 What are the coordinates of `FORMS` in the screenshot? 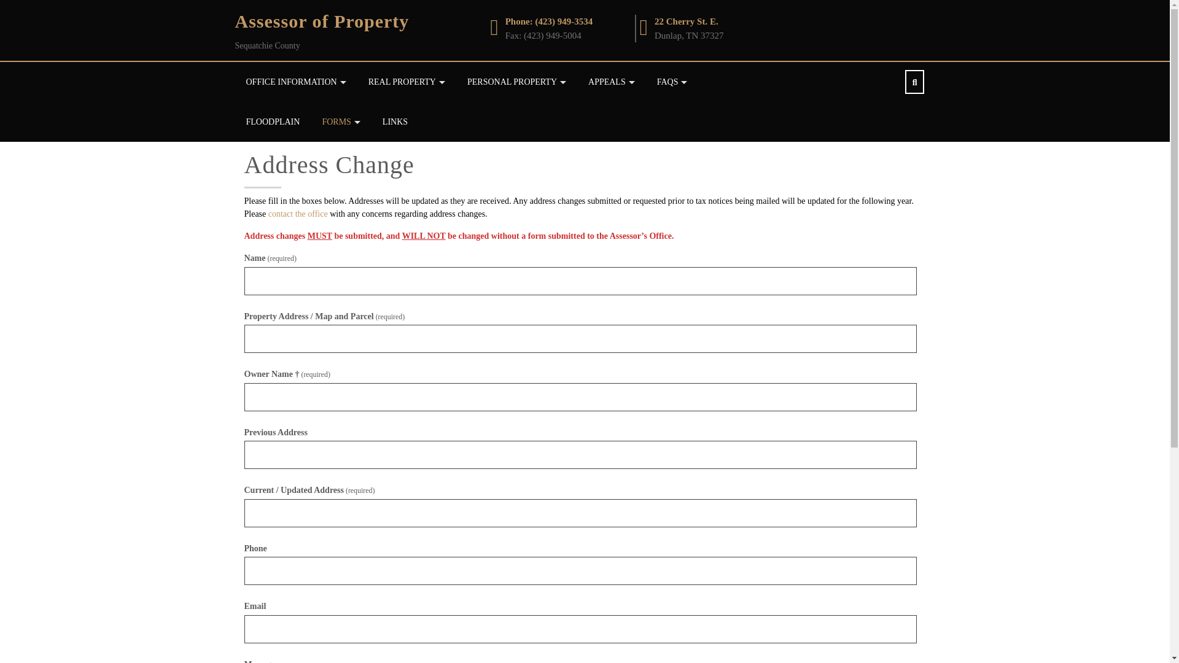 It's located at (340, 122).